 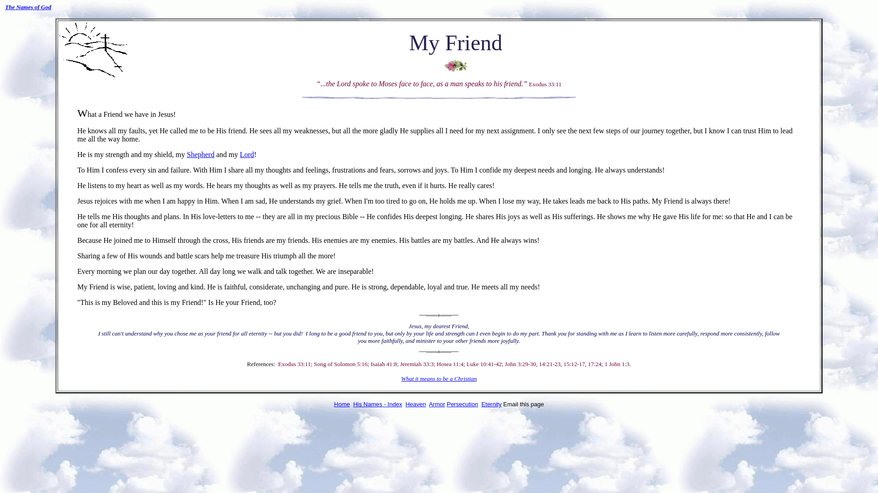 I want to click on The Names of God, so click(x=28, y=6).